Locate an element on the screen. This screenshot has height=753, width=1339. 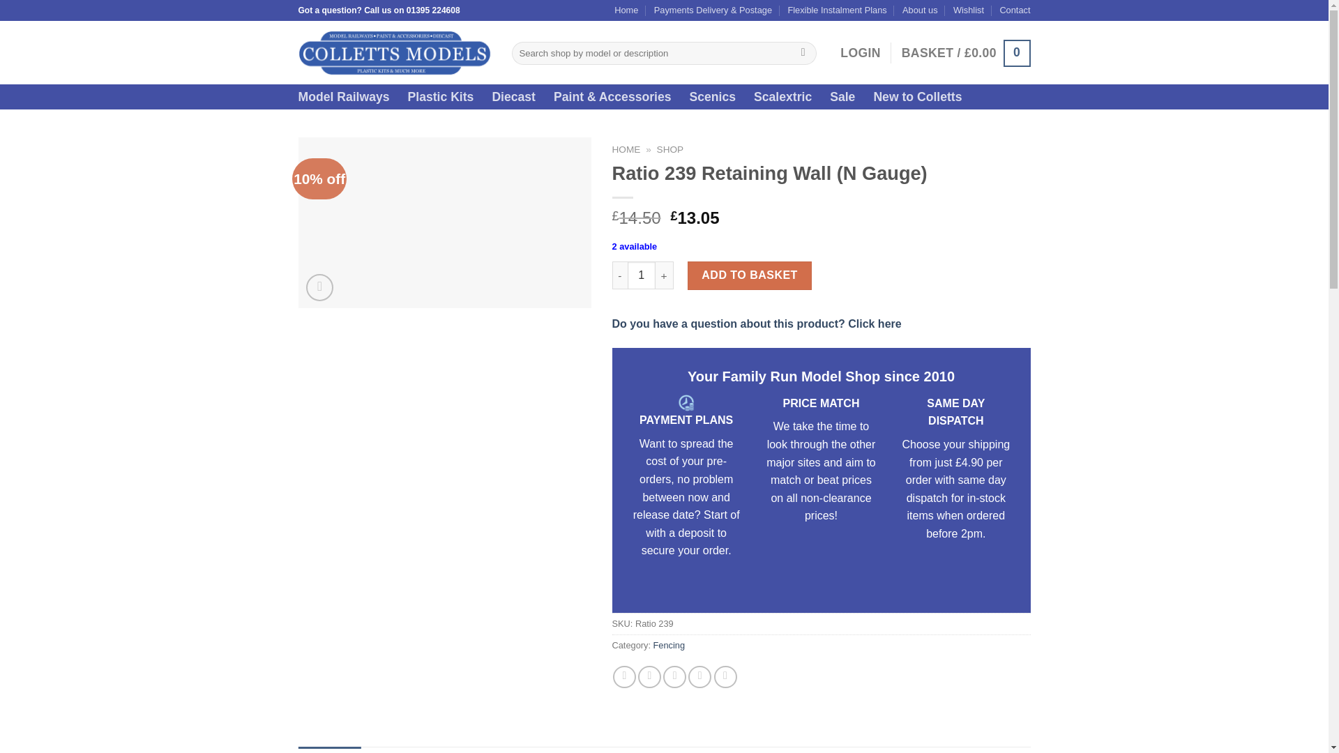
ADD TO BASKET is located at coordinates (749, 275).